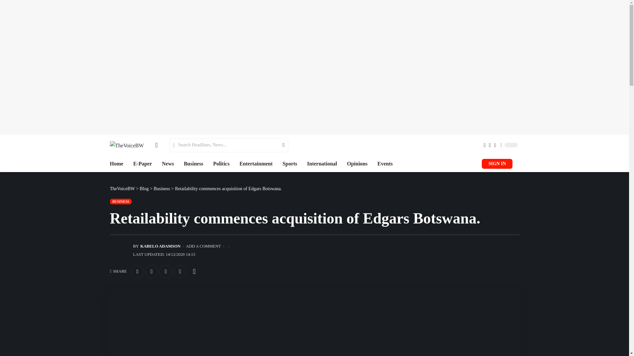  Describe the element at coordinates (357, 163) in the screenshot. I see `Opinions` at that location.